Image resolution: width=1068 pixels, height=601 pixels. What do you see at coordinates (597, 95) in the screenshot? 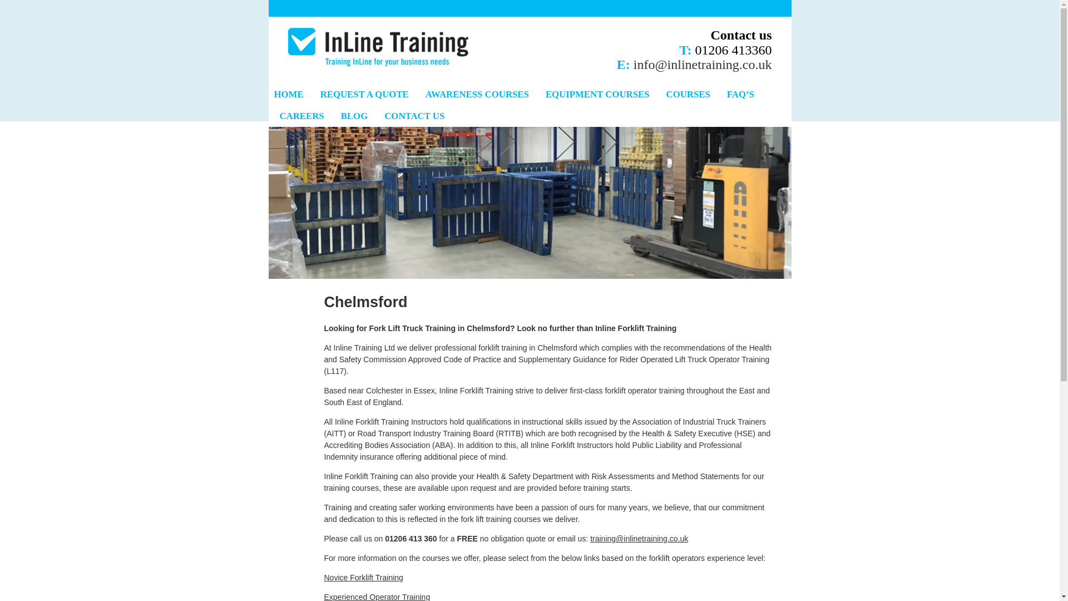
I see `EQUIPMENT COURSES` at bounding box center [597, 95].